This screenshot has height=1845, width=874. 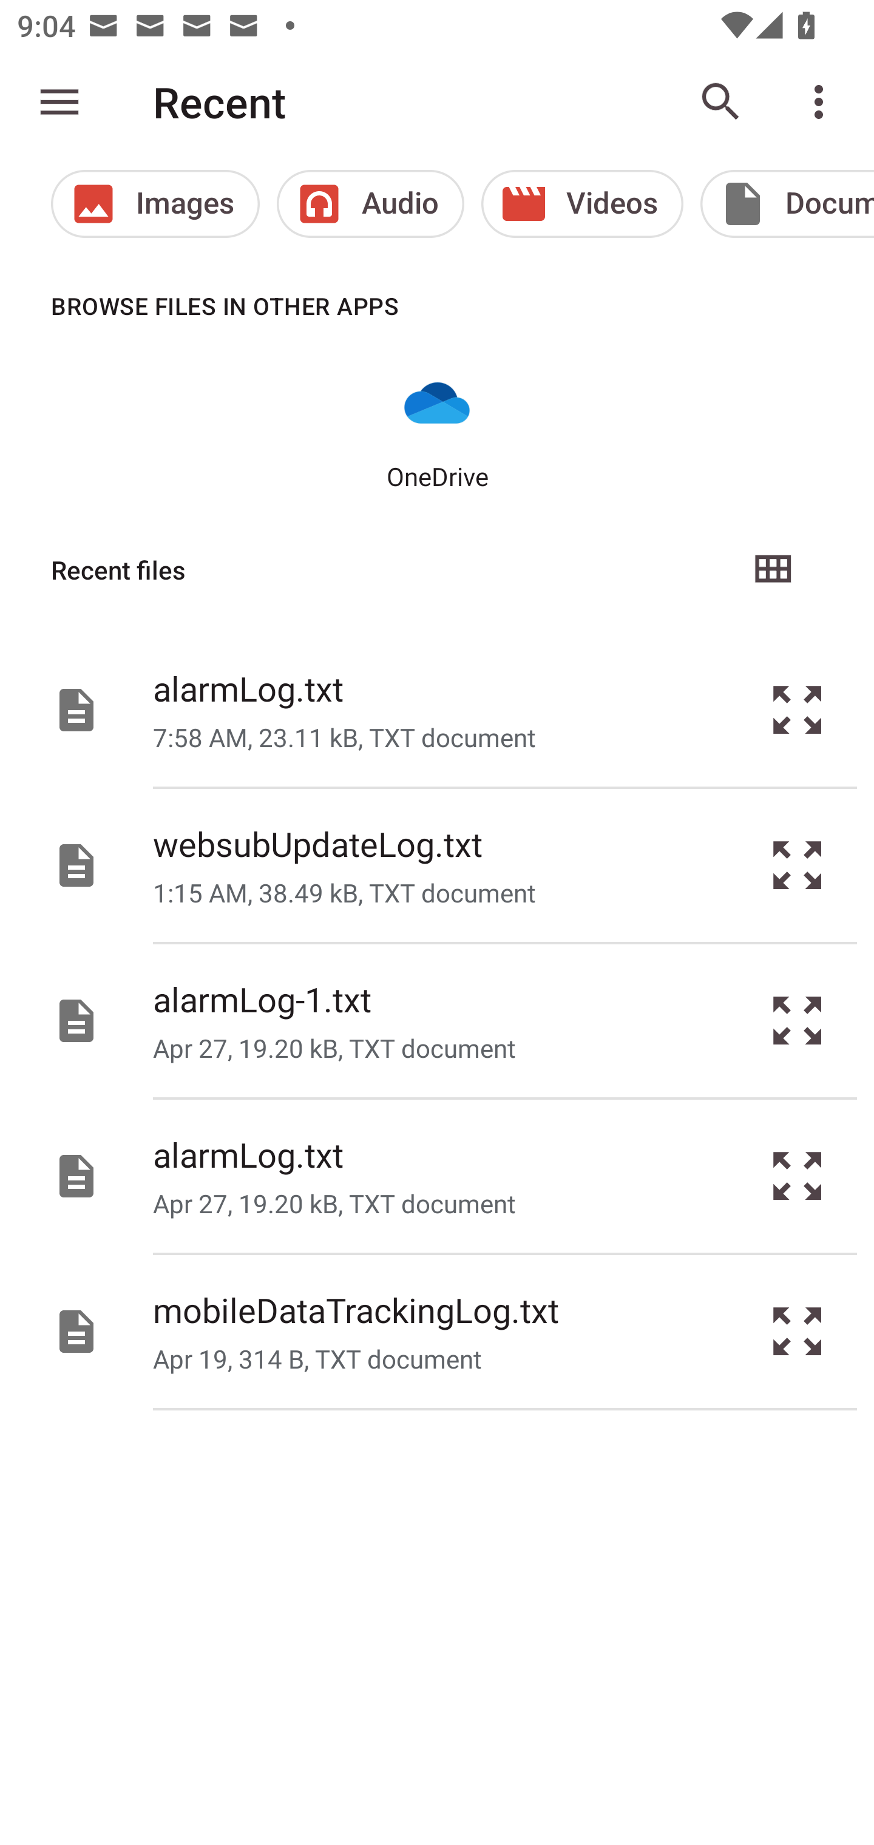 What do you see at coordinates (787, 204) in the screenshot?
I see `Documents` at bounding box center [787, 204].